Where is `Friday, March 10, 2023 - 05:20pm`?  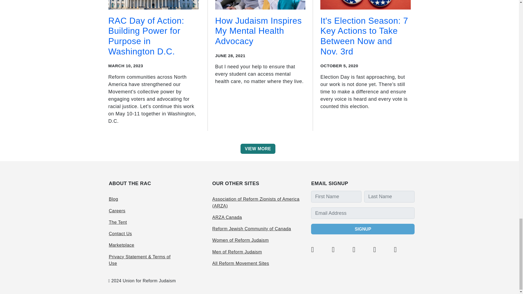 Friday, March 10, 2023 - 05:20pm is located at coordinates (126, 66).